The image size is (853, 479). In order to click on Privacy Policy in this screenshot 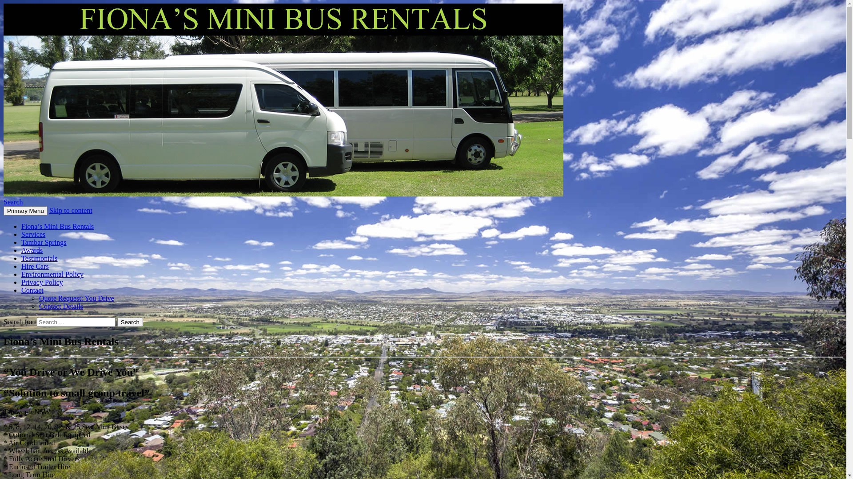, I will do `click(42, 282)`.